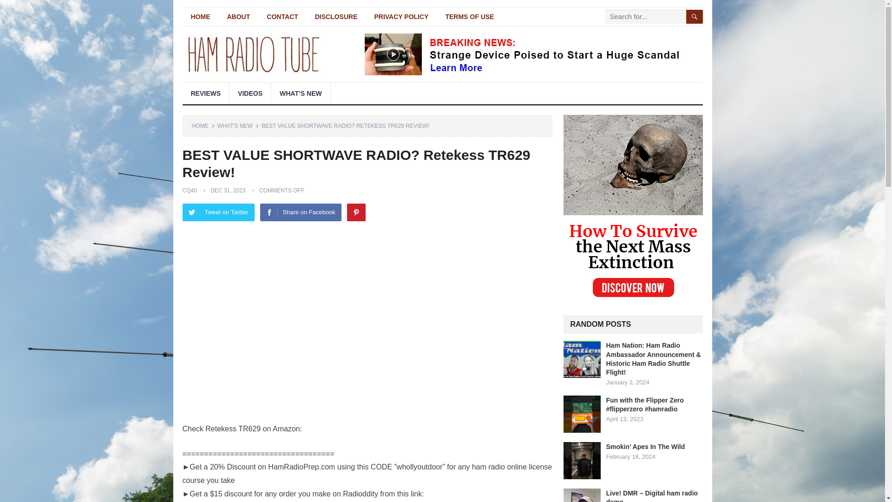  Describe the element at coordinates (205, 93) in the screenshot. I see `REVIEWS` at that location.